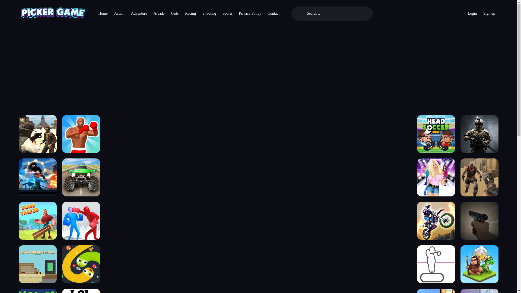  I want to click on Sign up, so click(489, 14).